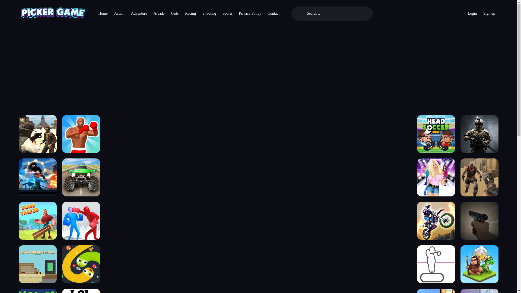  I want to click on Sign up, so click(489, 14).